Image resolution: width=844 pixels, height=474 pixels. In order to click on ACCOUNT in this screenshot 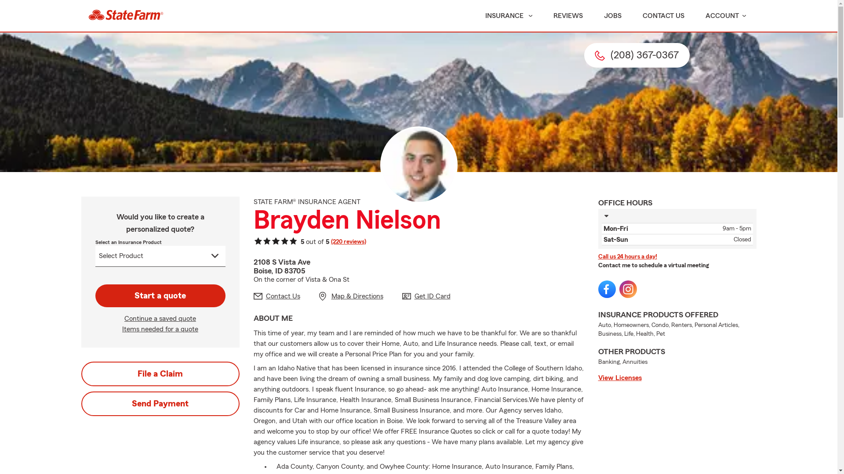, I will do `click(725, 16)`.